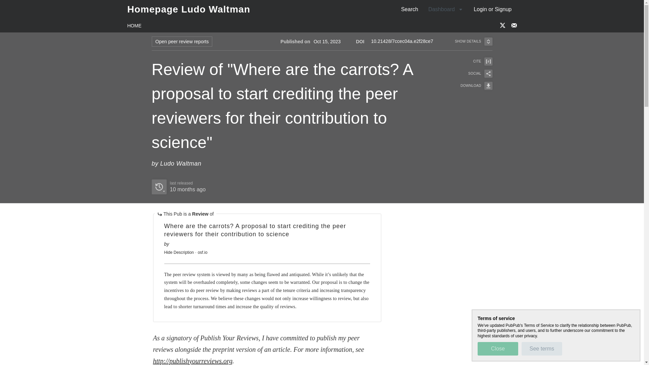  I want to click on Login or Signup, so click(492, 9).